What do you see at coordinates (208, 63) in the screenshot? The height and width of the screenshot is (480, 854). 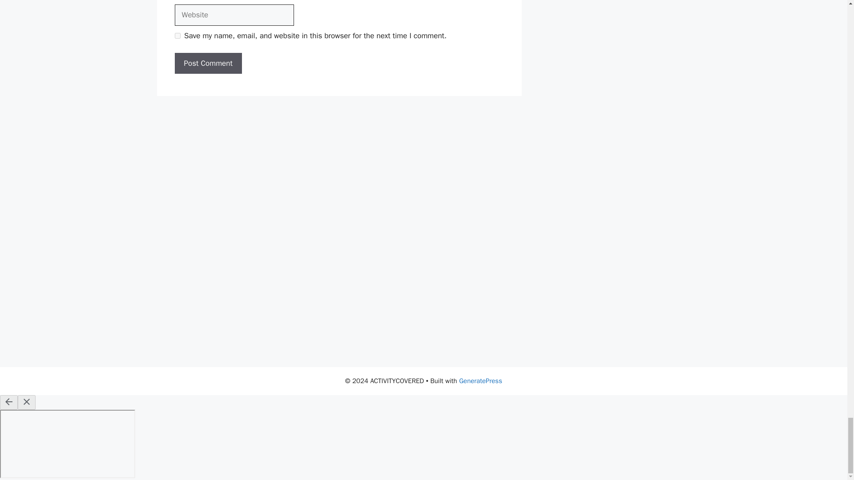 I see `Post Comment` at bounding box center [208, 63].